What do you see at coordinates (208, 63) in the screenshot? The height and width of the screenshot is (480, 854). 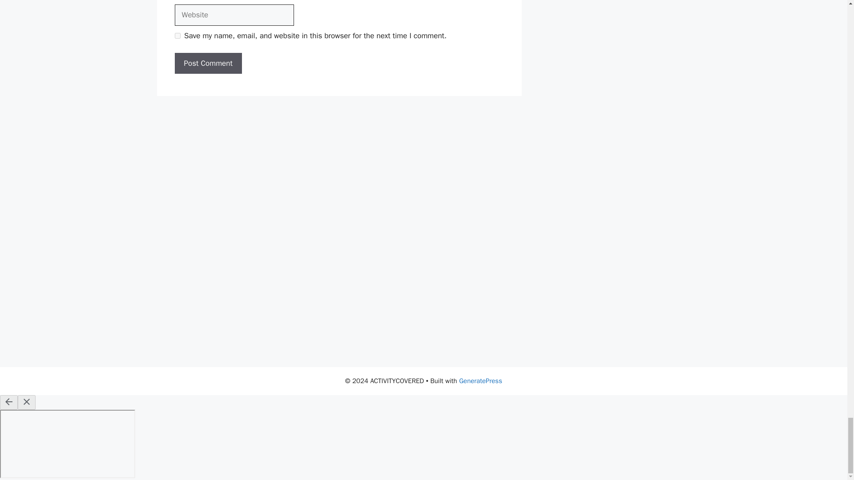 I see `Post Comment` at bounding box center [208, 63].